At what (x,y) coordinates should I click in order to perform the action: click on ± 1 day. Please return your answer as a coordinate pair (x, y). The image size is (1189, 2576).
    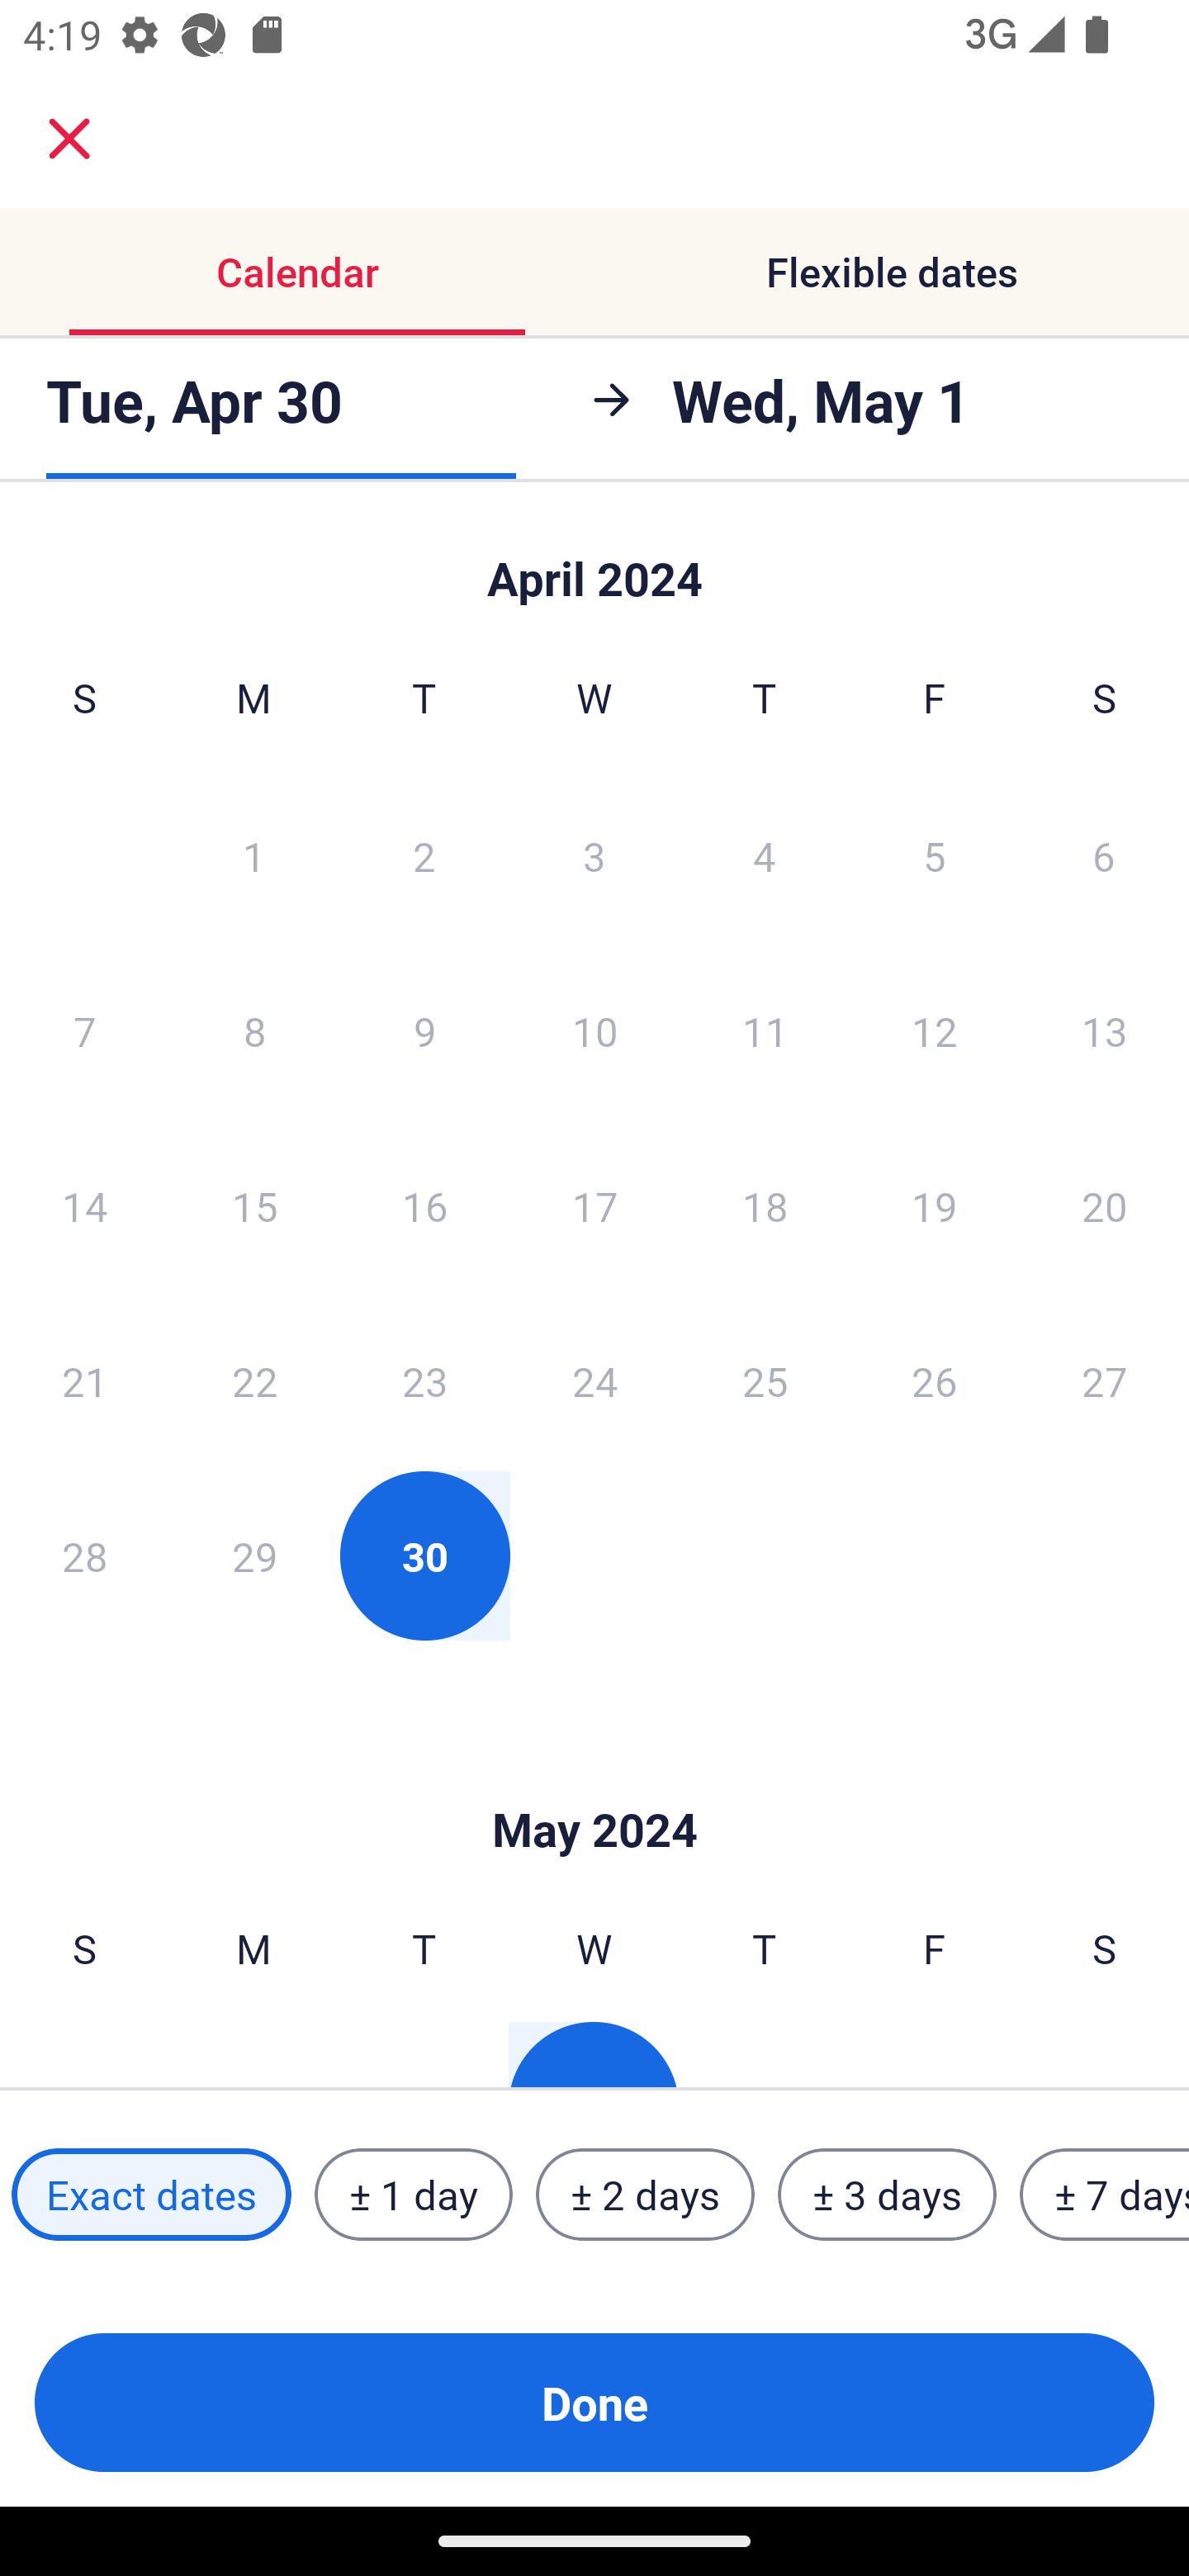
    Looking at the image, I should click on (413, 2195).